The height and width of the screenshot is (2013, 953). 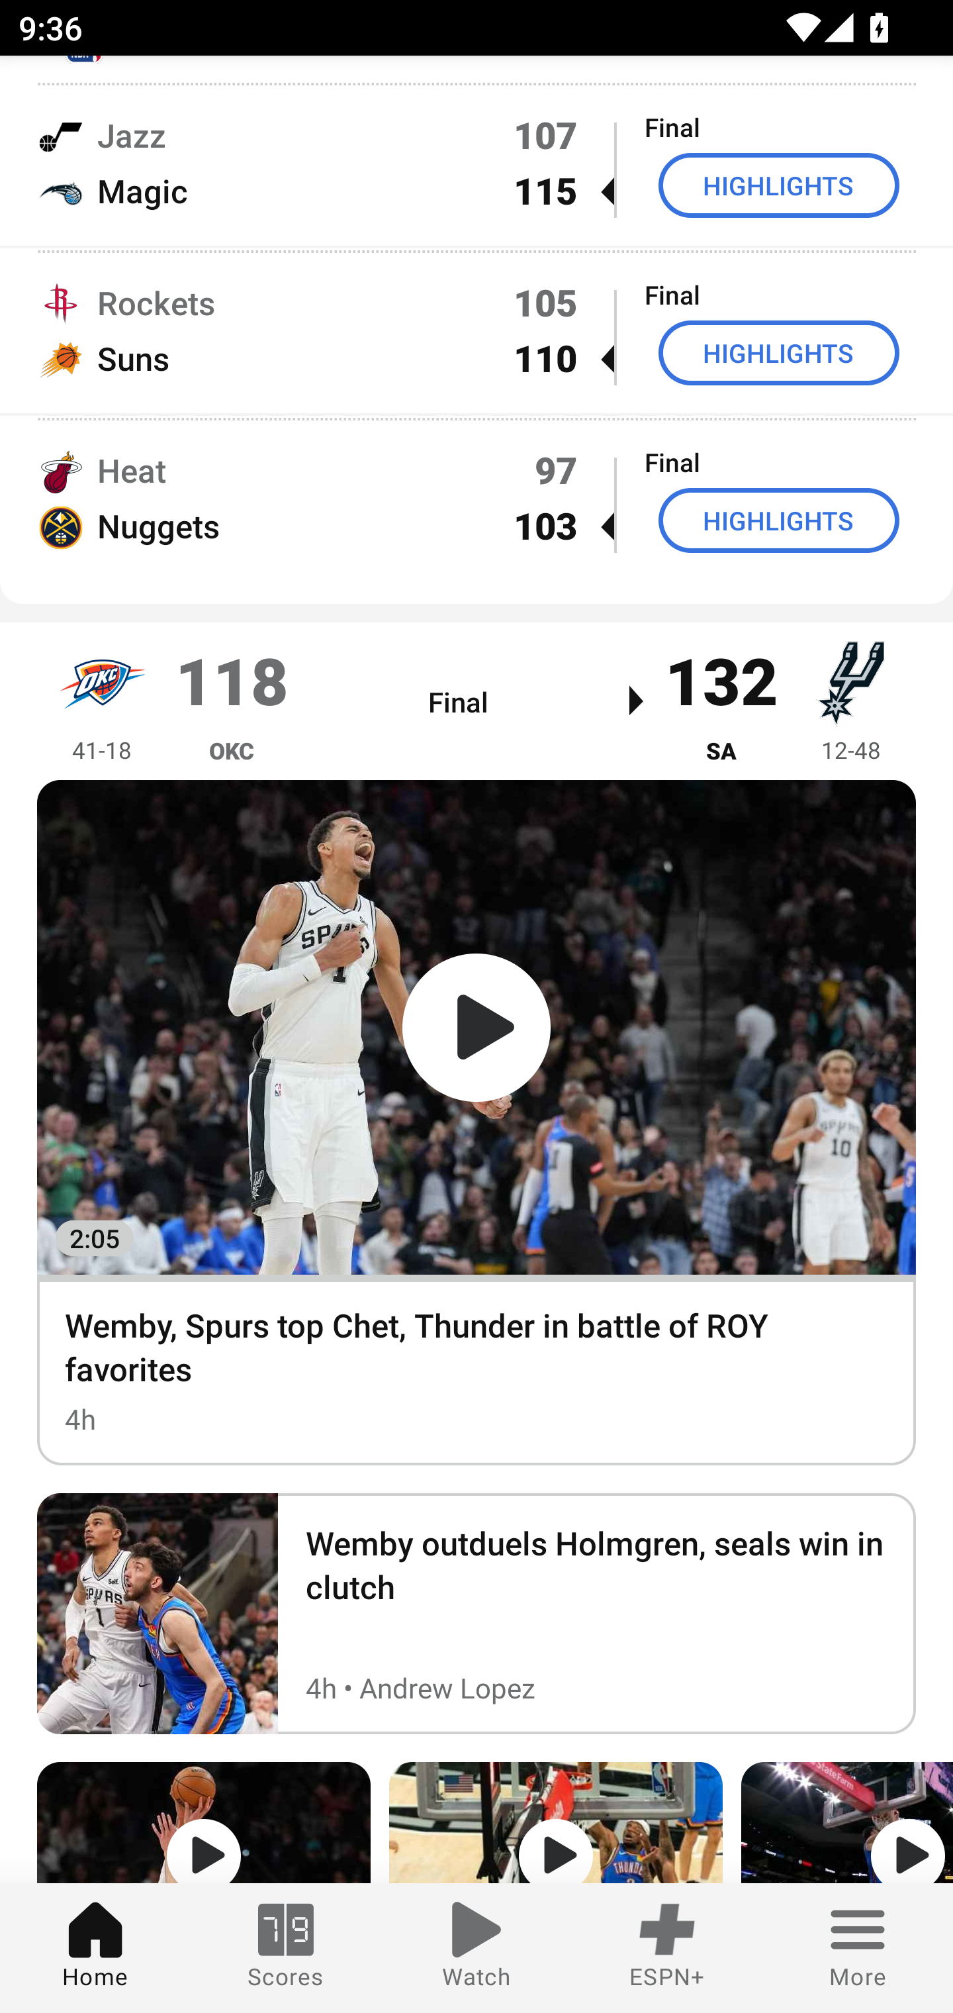 What do you see at coordinates (476, 498) in the screenshot?
I see `Heat 97 Final Nuggets 103  HIGHLIGHTS` at bounding box center [476, 498].